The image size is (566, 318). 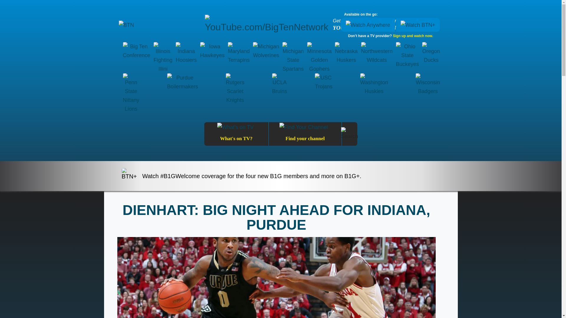 What do you see at coordinates (377, 58) in the screenshot?
I see `Northwestern Wildcats` at bounding box center [377, 58].